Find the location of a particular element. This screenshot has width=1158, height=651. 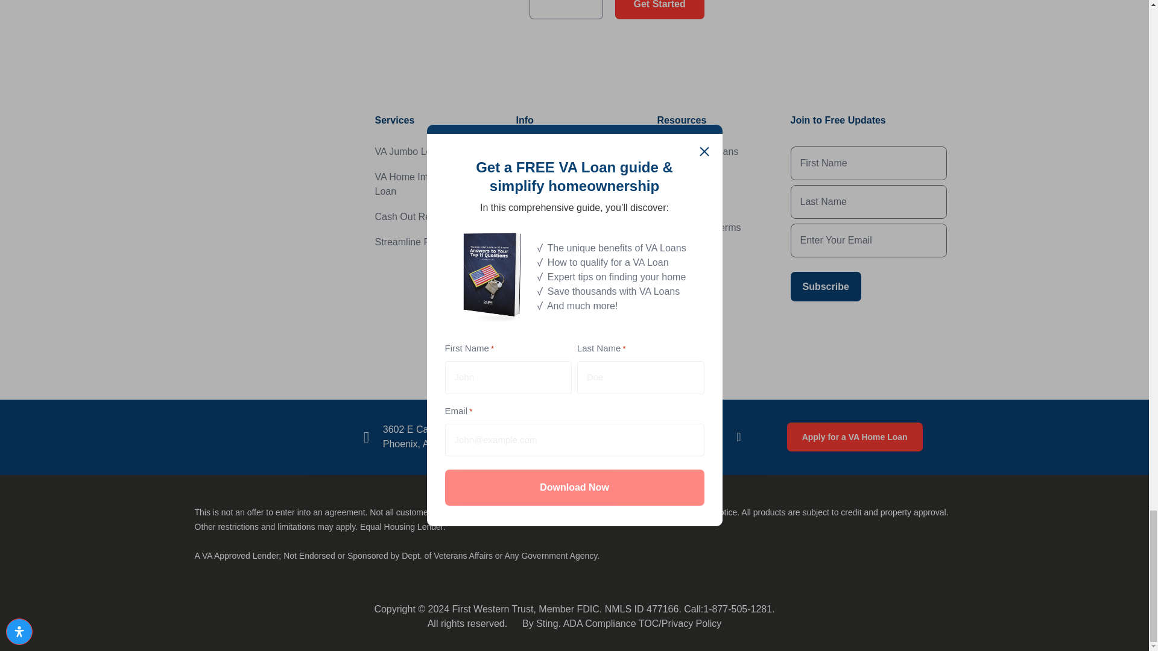

image 64 is located at coordinates (264, 189).